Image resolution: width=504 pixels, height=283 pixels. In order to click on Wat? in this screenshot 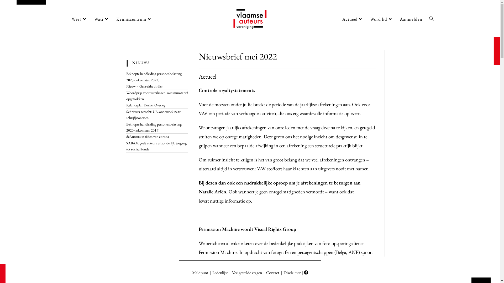, I will do `click(102, 19)`.